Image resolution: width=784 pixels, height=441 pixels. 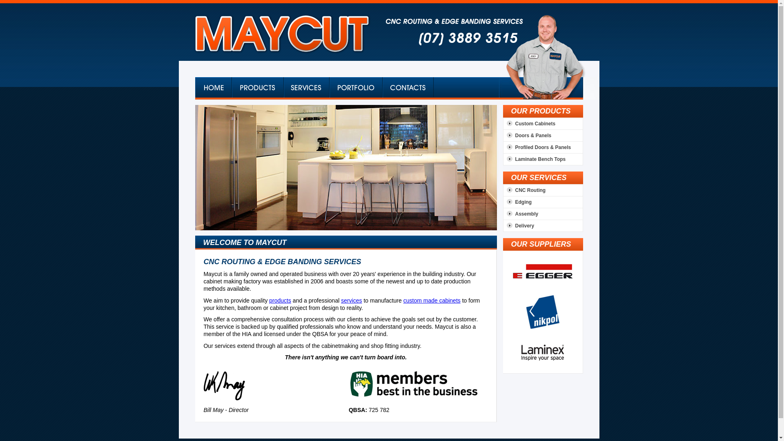 What do you see at coordinates (535, 159) in the screenshot?
I see `Laminate Bench Tops` at bounding box center [535, 159].